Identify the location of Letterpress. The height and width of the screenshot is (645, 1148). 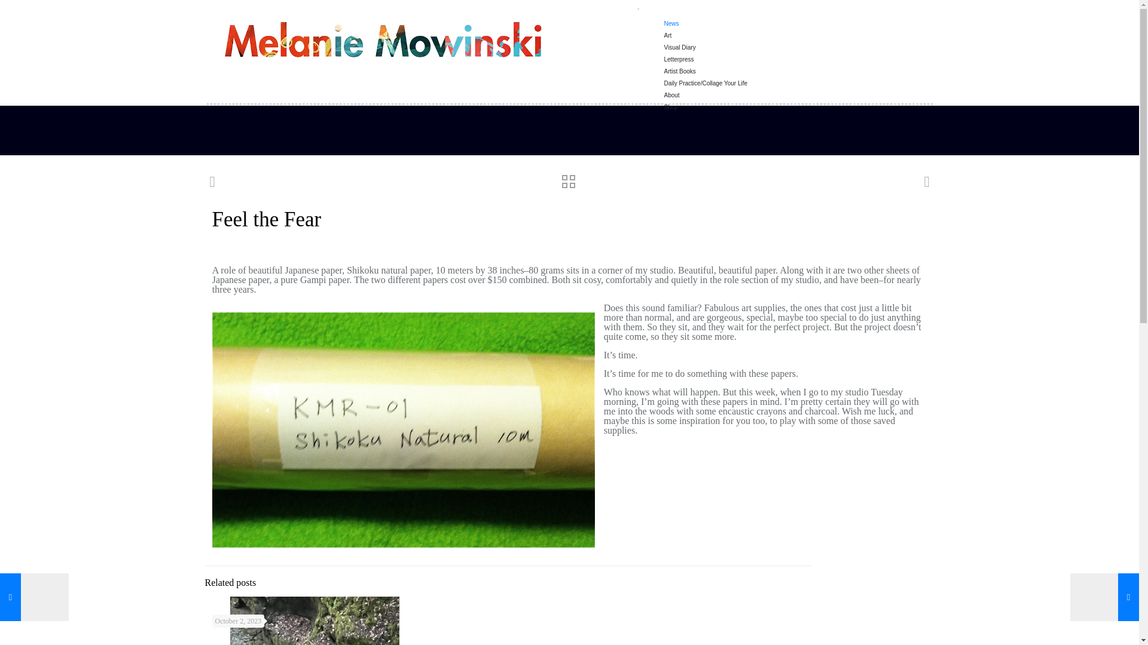
(704, 48).